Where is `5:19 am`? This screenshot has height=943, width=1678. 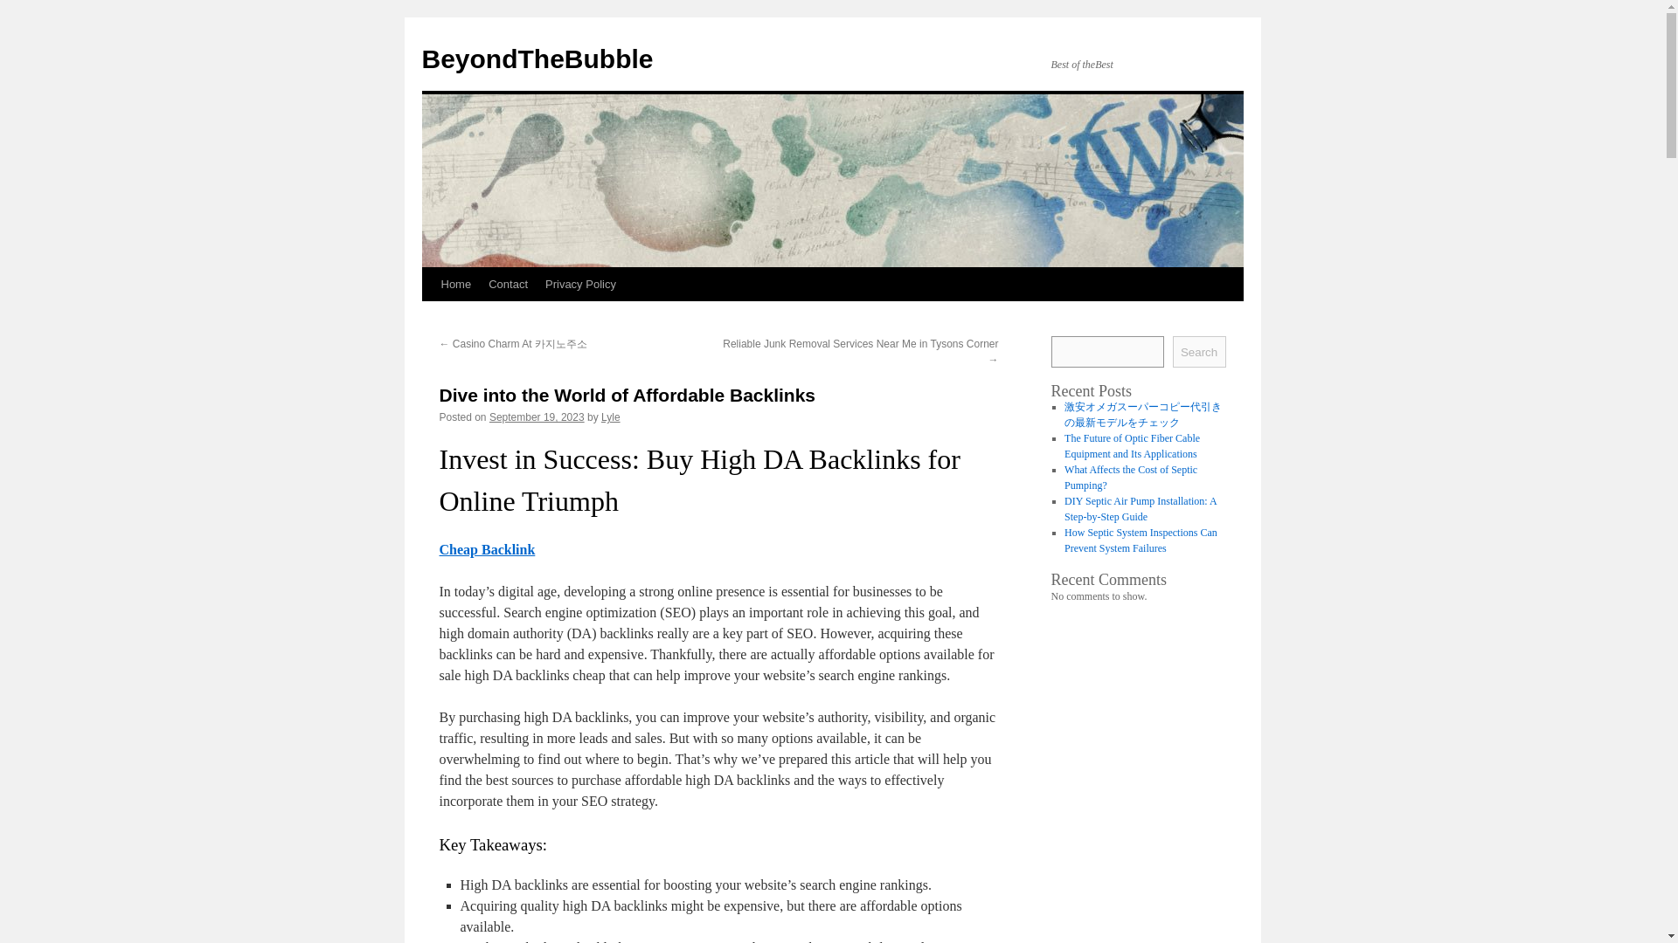
5:19 am is located at coordinates (537, 416).